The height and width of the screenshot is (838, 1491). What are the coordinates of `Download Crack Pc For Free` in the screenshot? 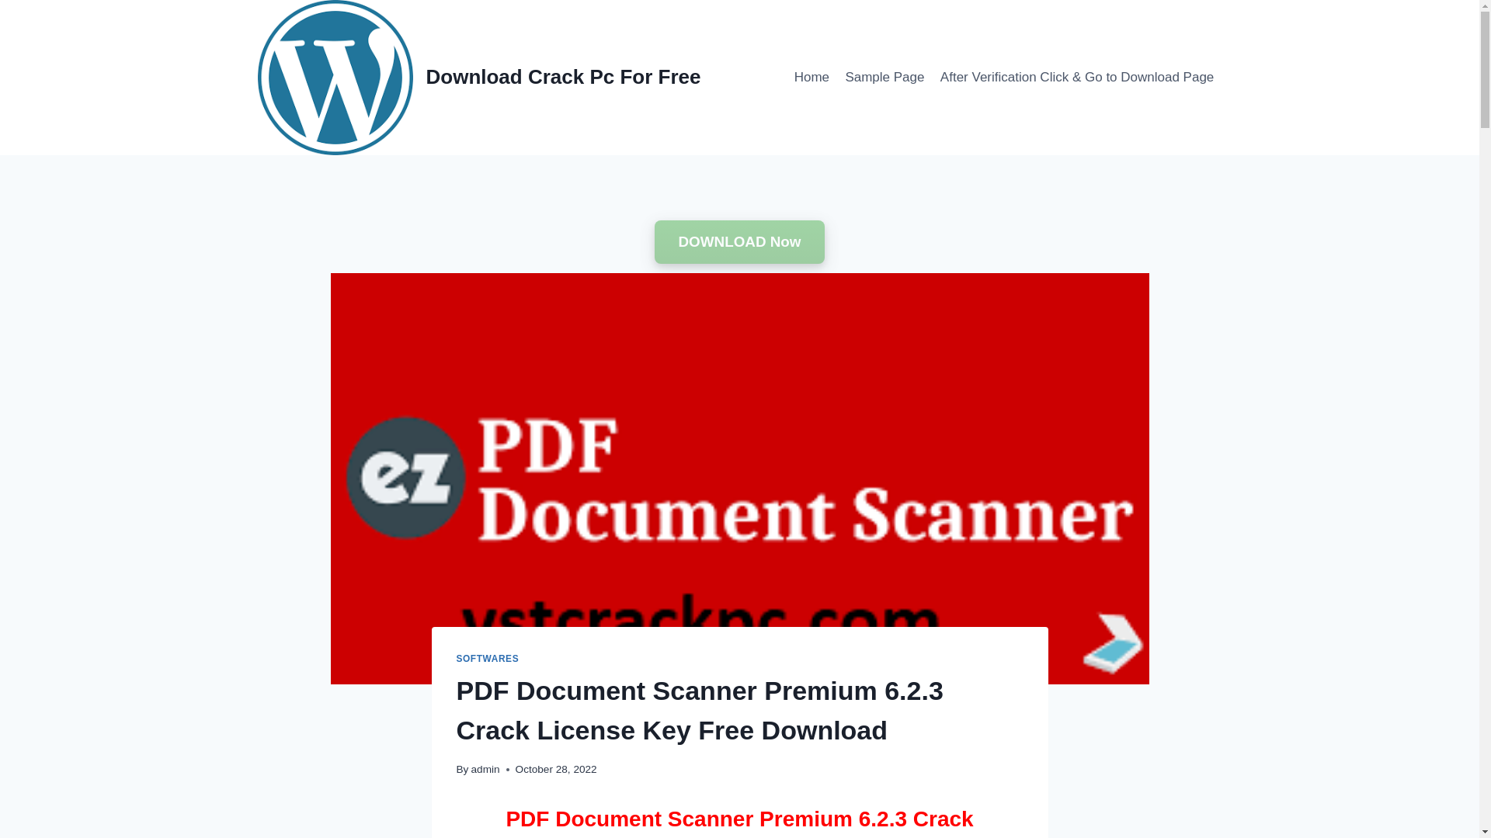 It's located at (479, 78).